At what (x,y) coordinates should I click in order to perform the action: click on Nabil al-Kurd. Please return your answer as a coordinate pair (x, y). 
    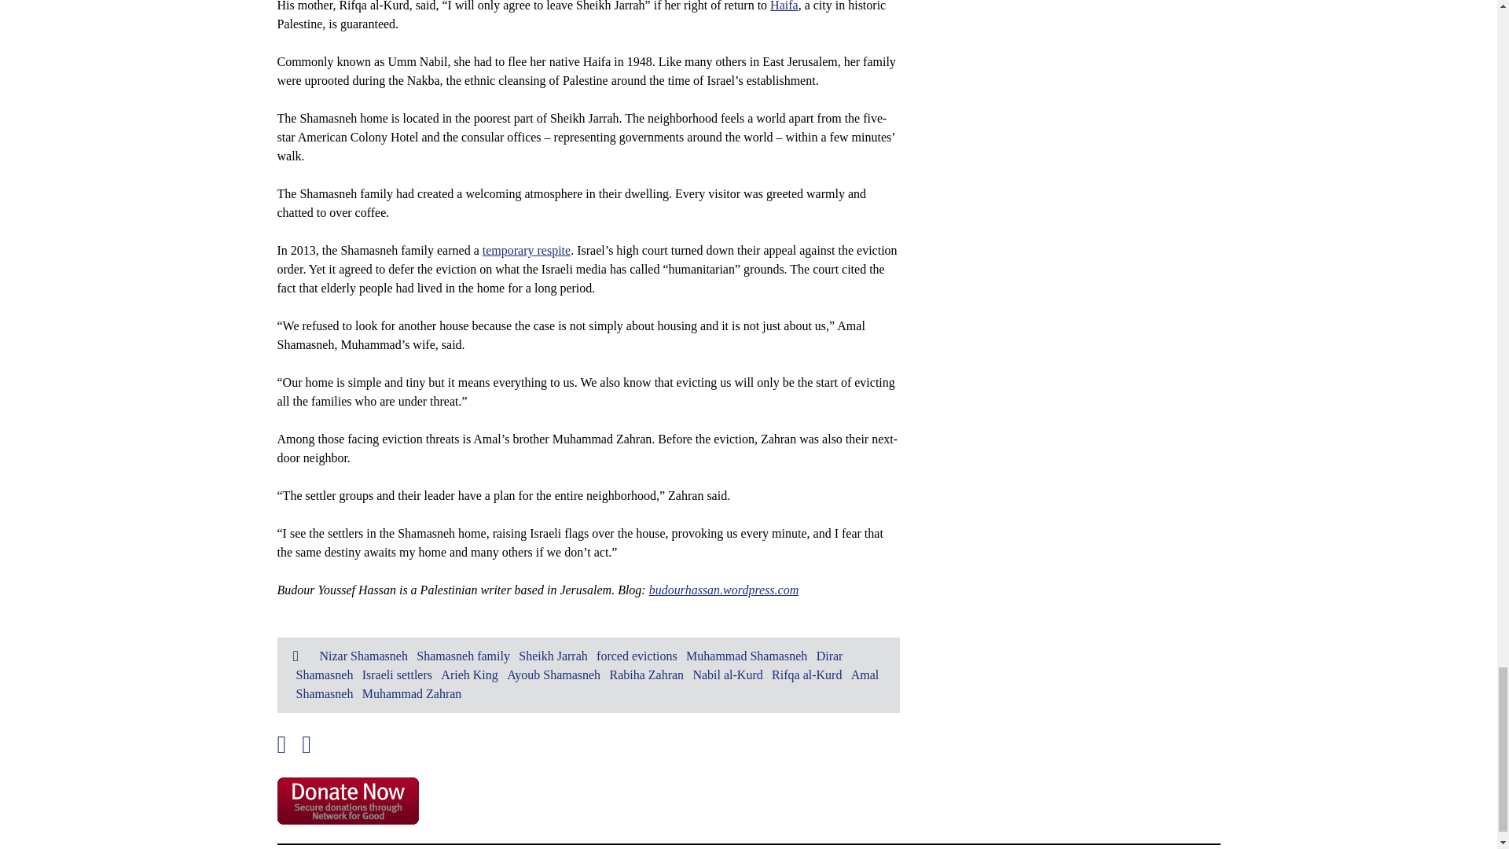
    Looking at the image, I should click on (727, 674).